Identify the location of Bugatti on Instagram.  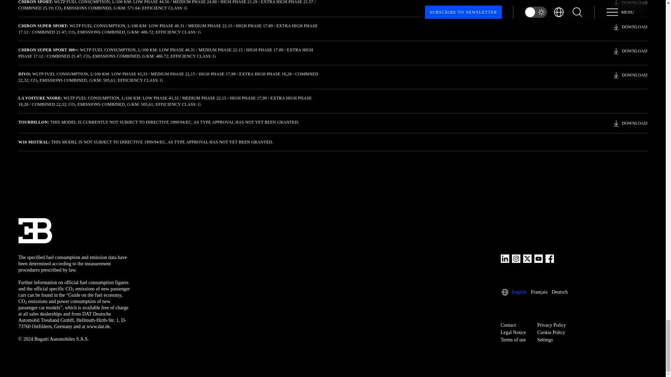
(516, 258).